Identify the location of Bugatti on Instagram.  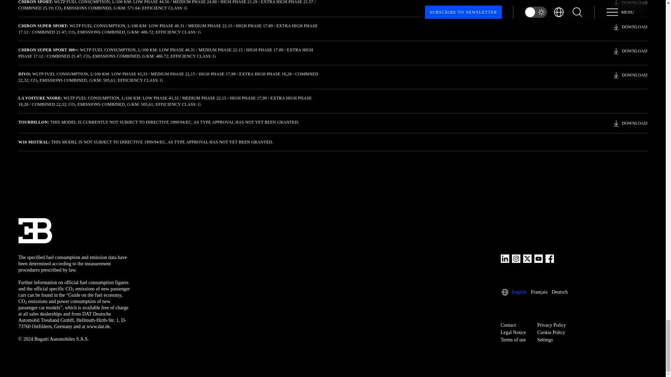
(516, 258).